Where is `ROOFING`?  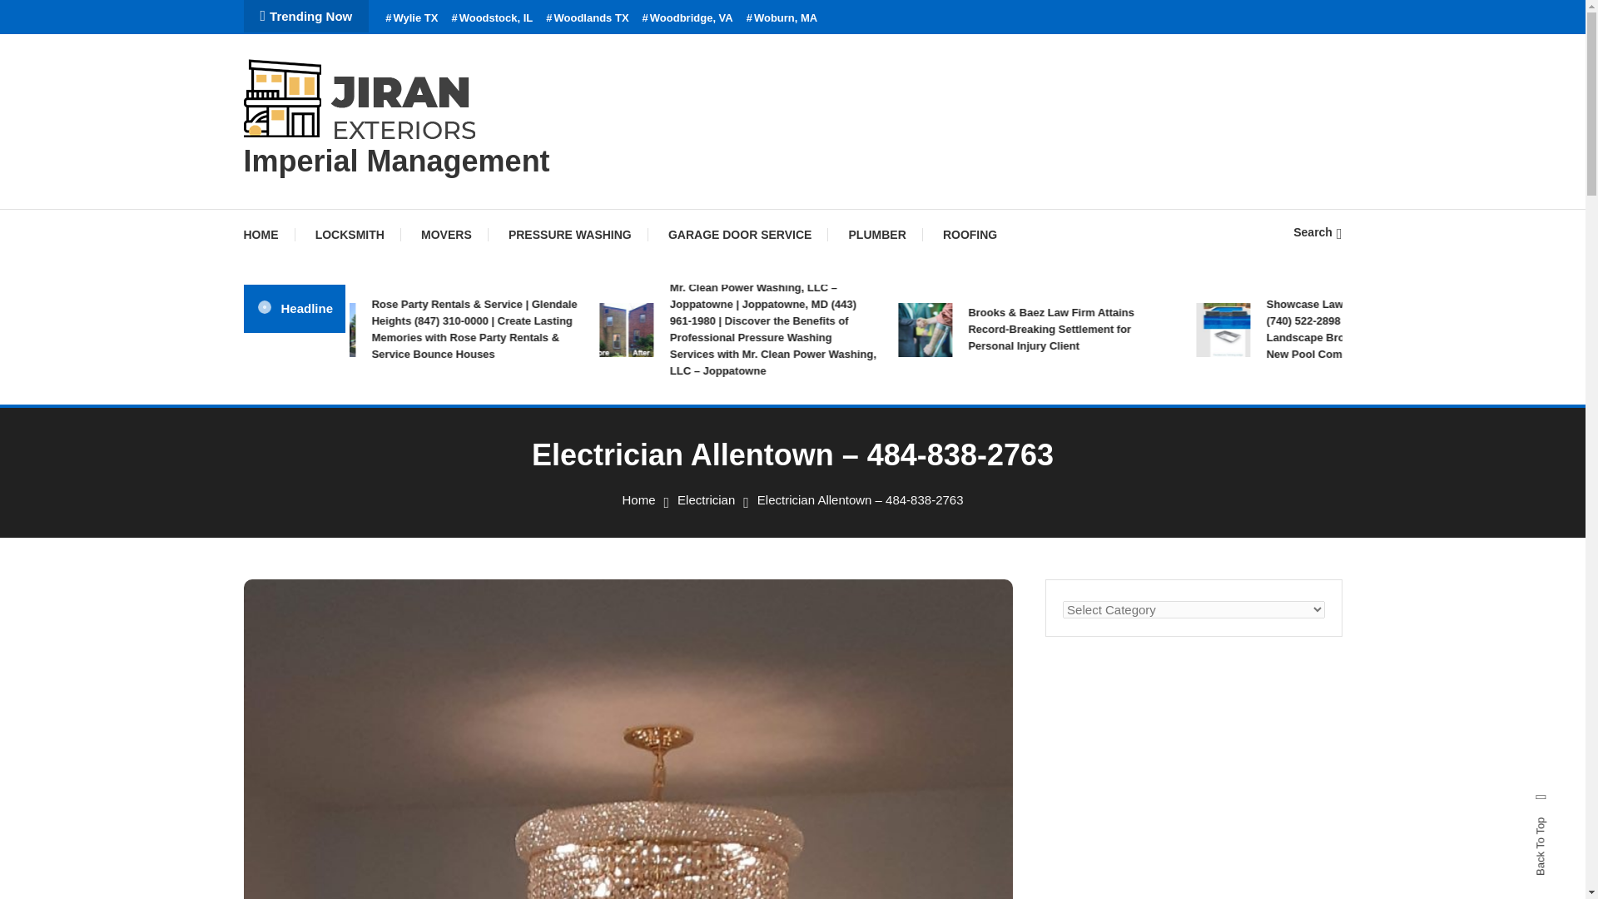
ROOFING is located at coordinates (970, 235).